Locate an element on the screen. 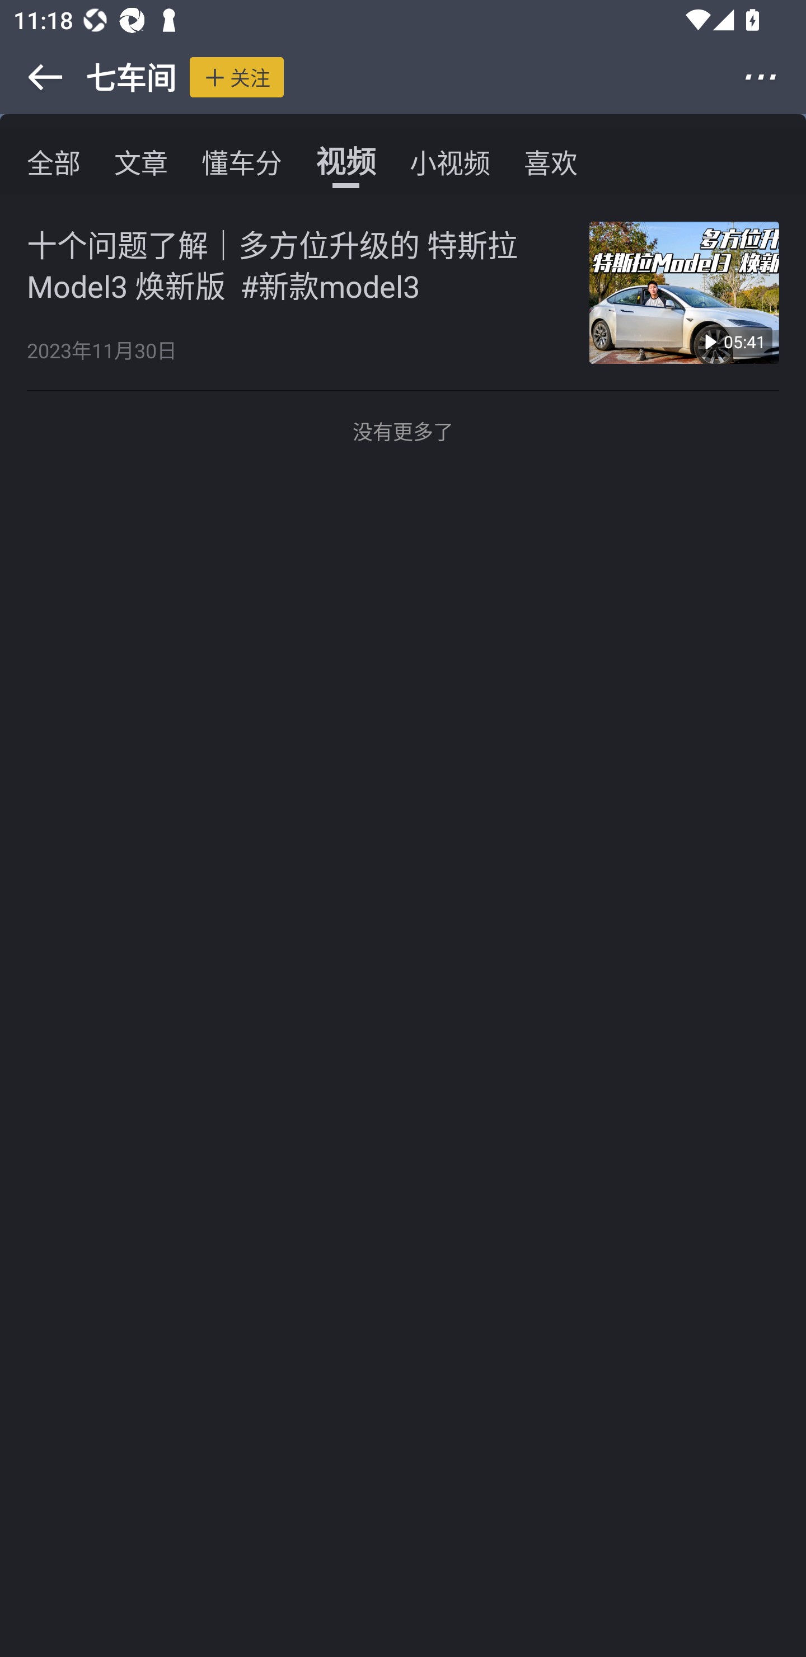  懂车分 is located at coordinates (242, 161).